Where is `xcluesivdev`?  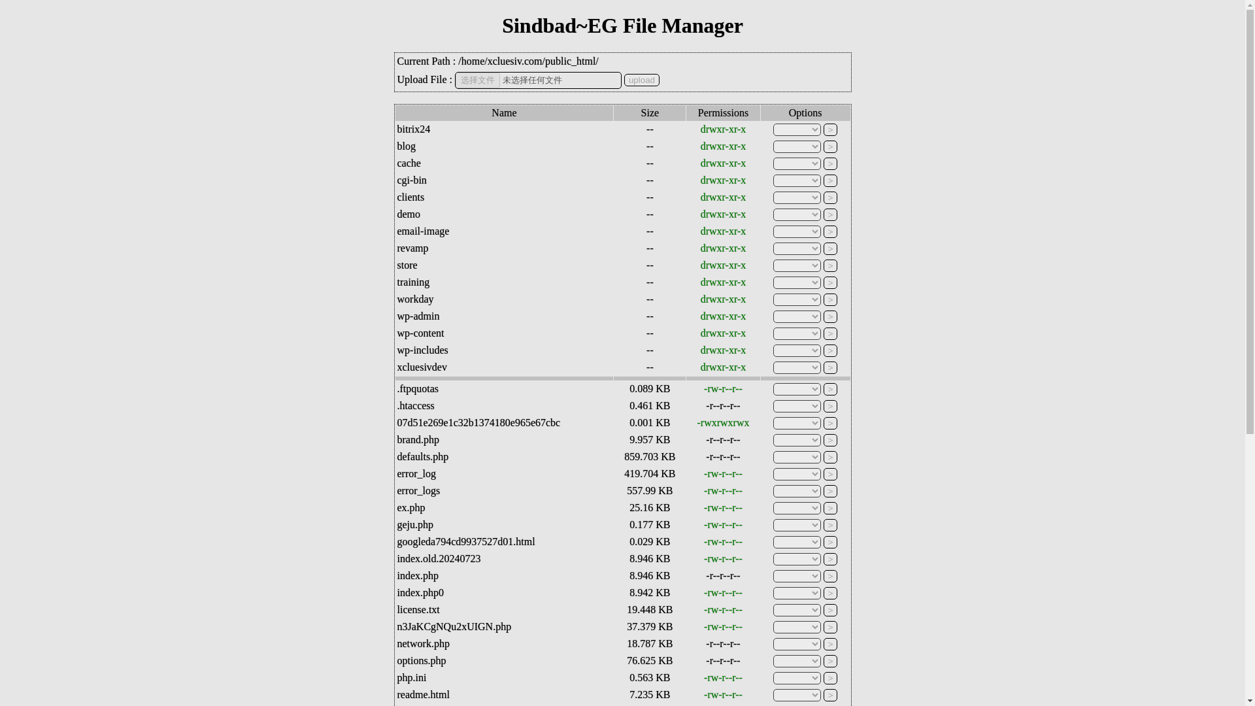
xcluesivdev is located at coordinates (422, 367).